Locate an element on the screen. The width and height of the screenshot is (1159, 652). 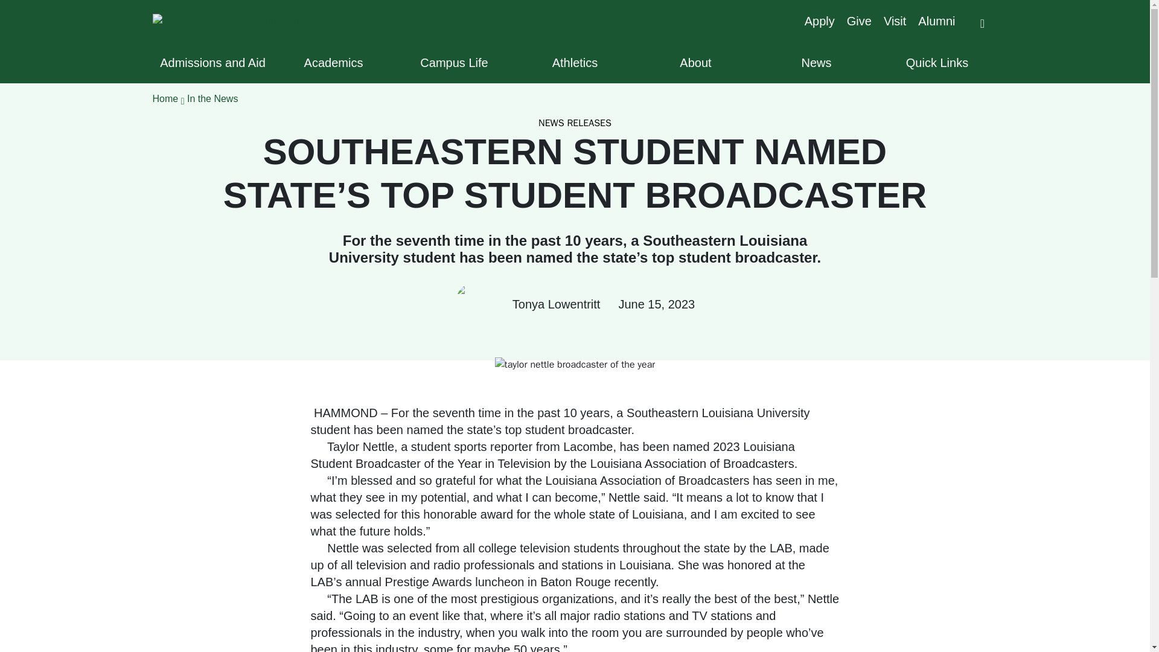
Visit is located at coordinates (895, 21).